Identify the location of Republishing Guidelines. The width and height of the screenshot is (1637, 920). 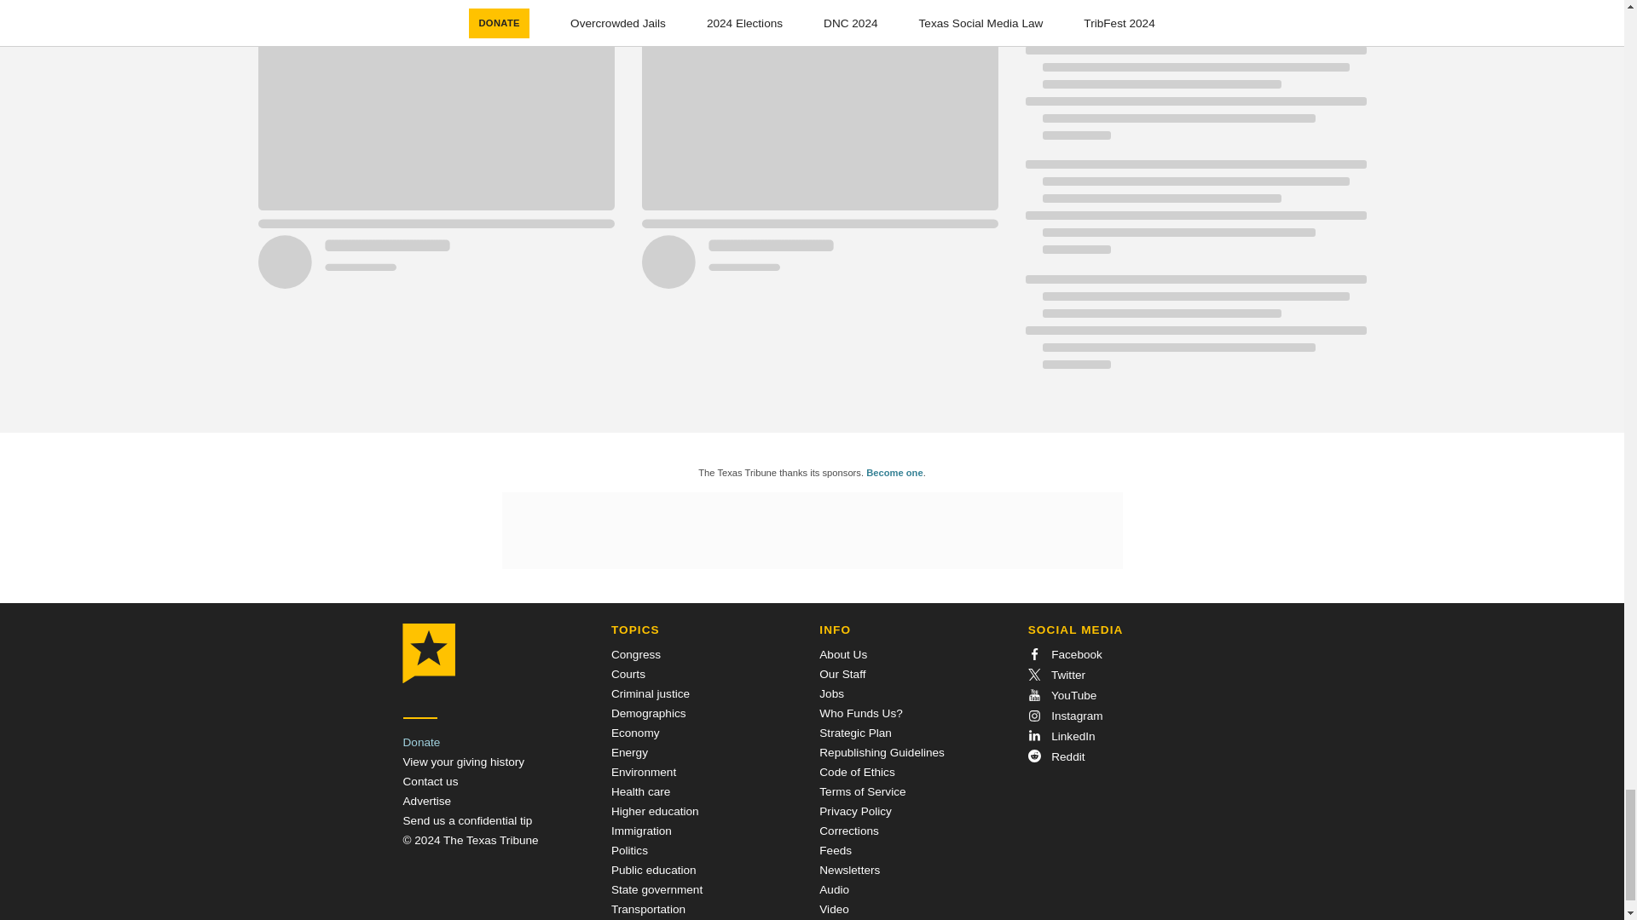
(882, 752).